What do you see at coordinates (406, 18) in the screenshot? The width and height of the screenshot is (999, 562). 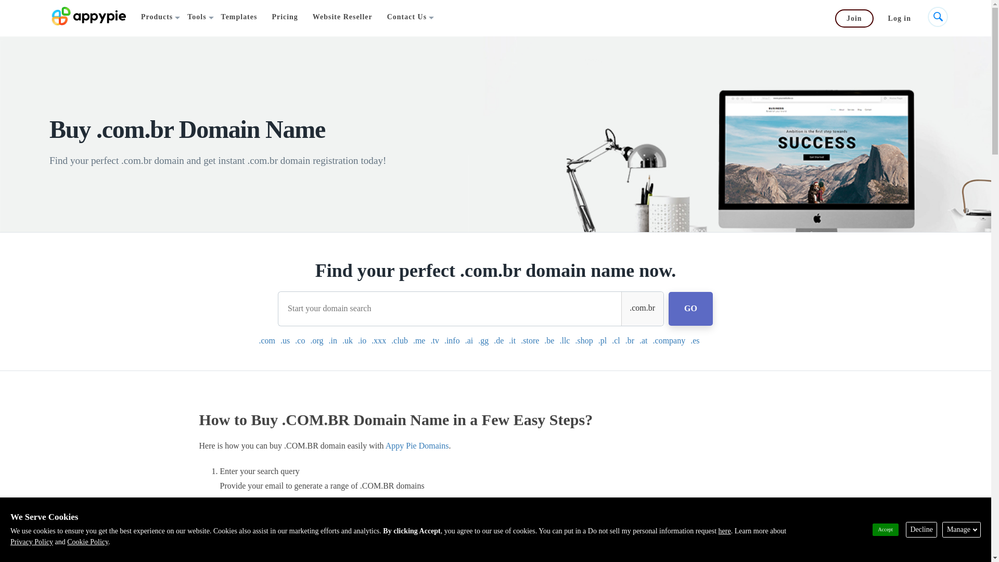 I see `Contact Us` at bounding box center [406, 18].